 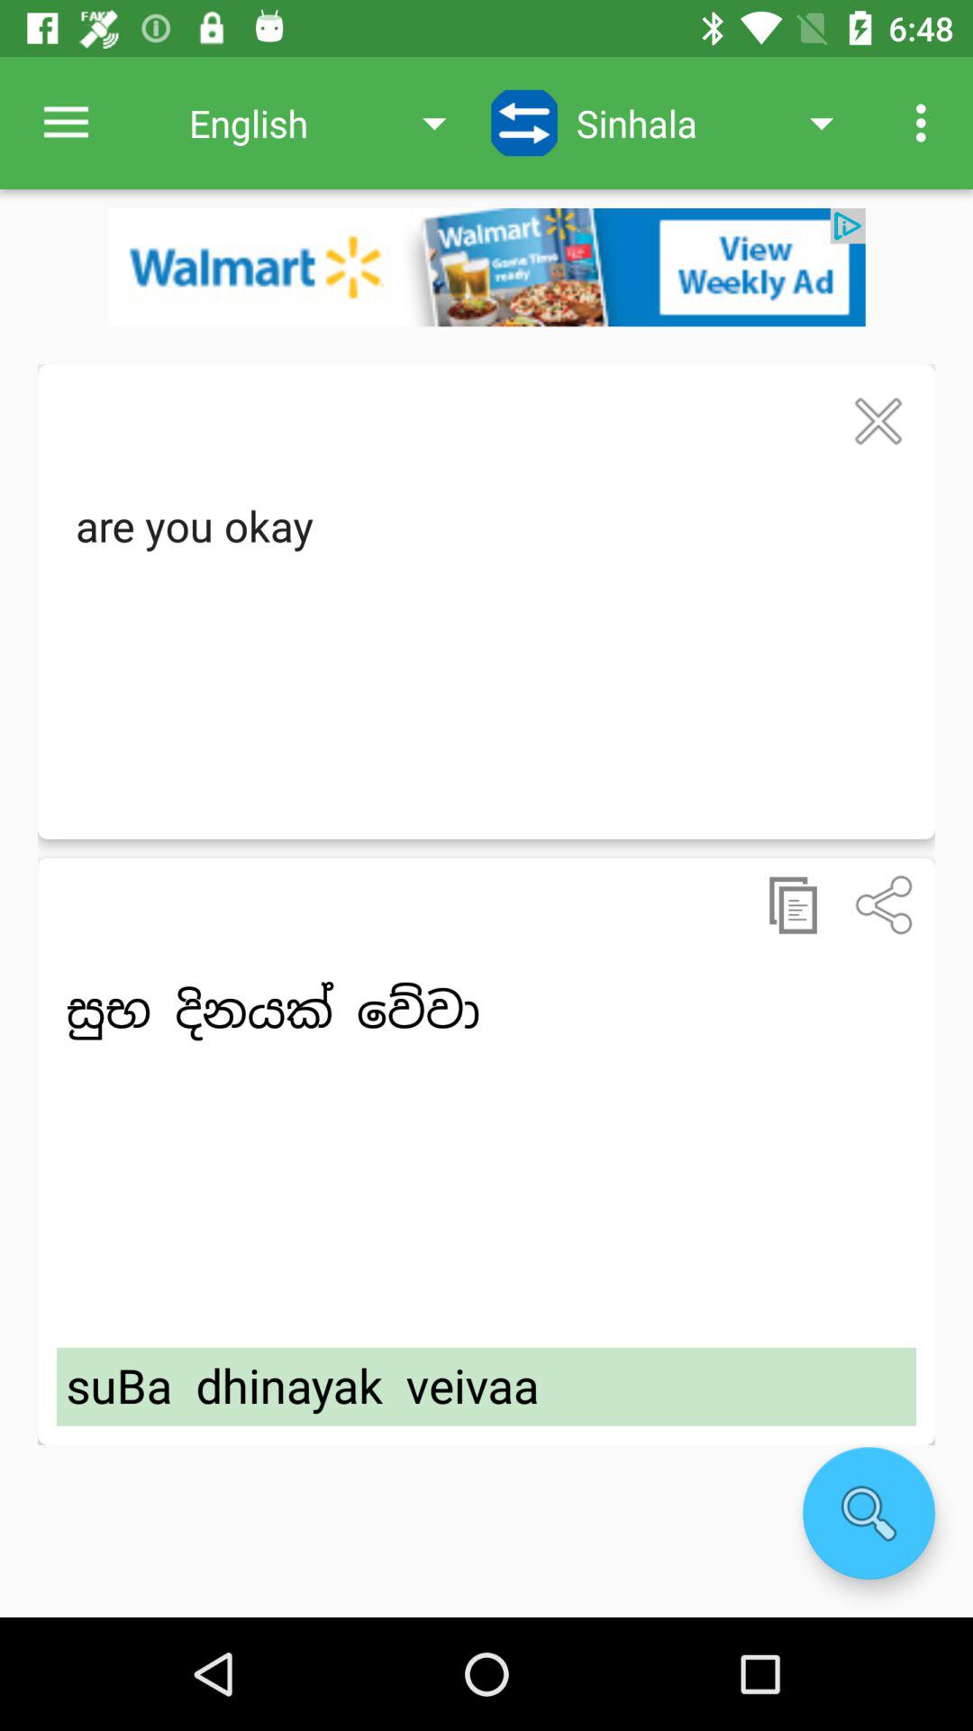 What do you see at coordinates (486, 267) in the screenshot?
I see `make advertisement` at bounding box center [486, 267].